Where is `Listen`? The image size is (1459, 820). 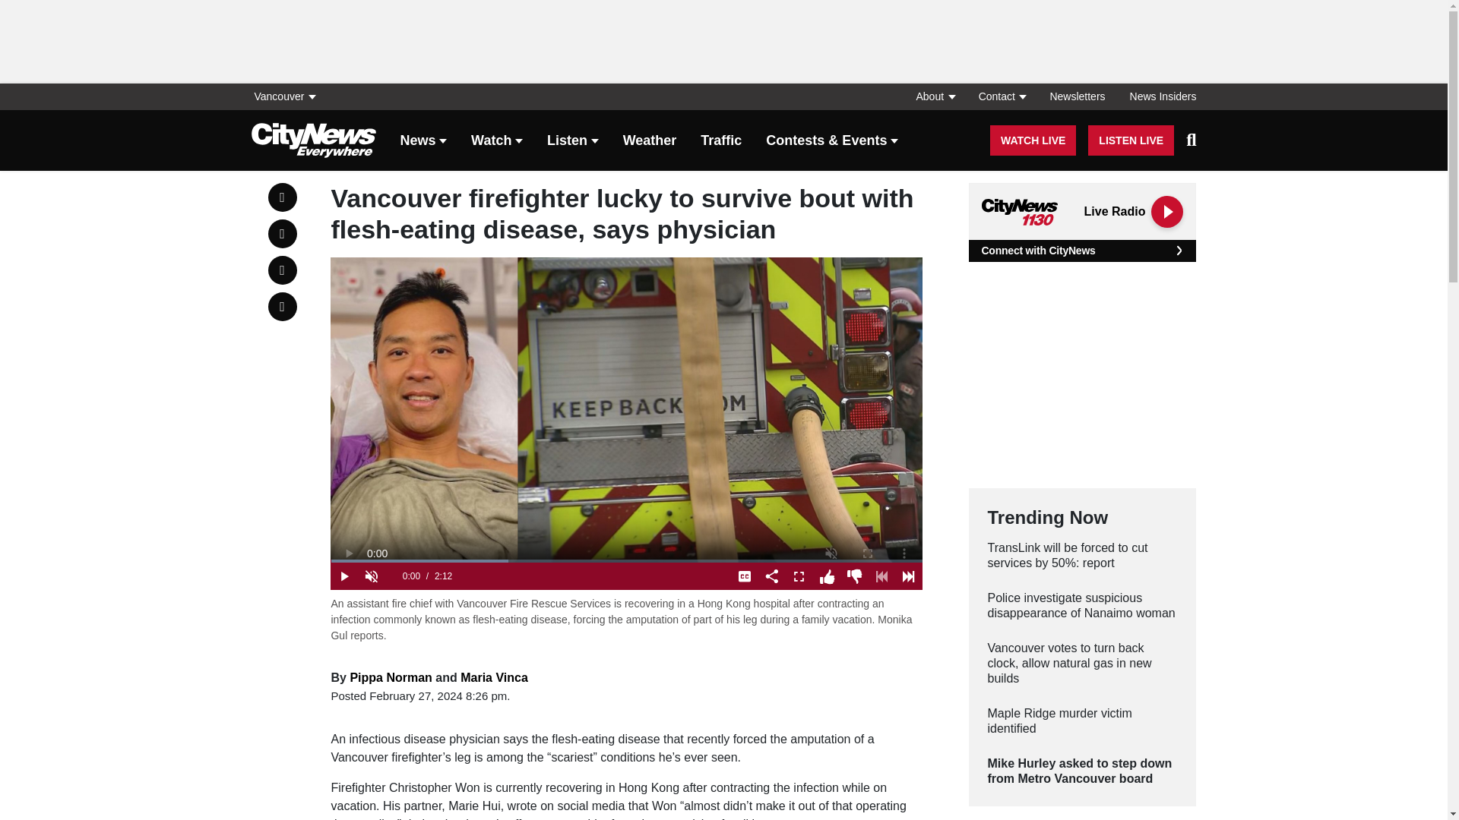
Listen is located at coordinates (573, 141).